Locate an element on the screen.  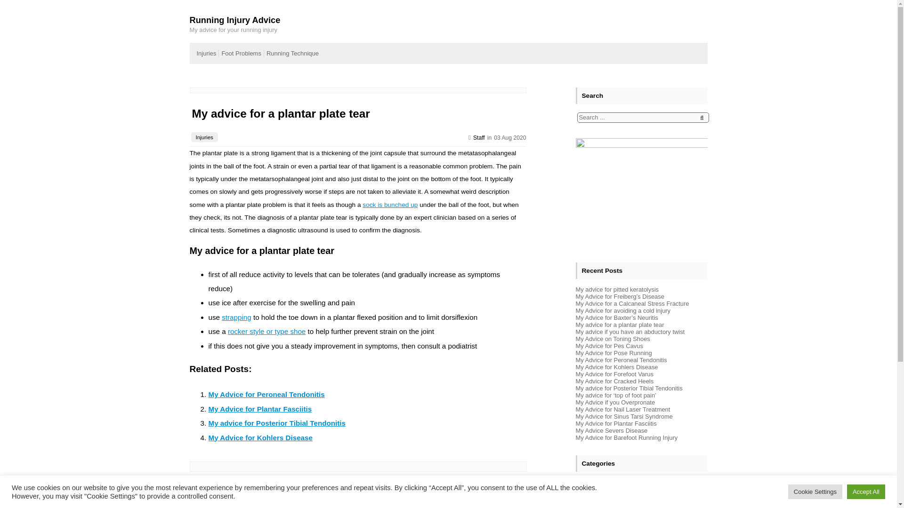
Injuries is located at coordinates (207, 53).